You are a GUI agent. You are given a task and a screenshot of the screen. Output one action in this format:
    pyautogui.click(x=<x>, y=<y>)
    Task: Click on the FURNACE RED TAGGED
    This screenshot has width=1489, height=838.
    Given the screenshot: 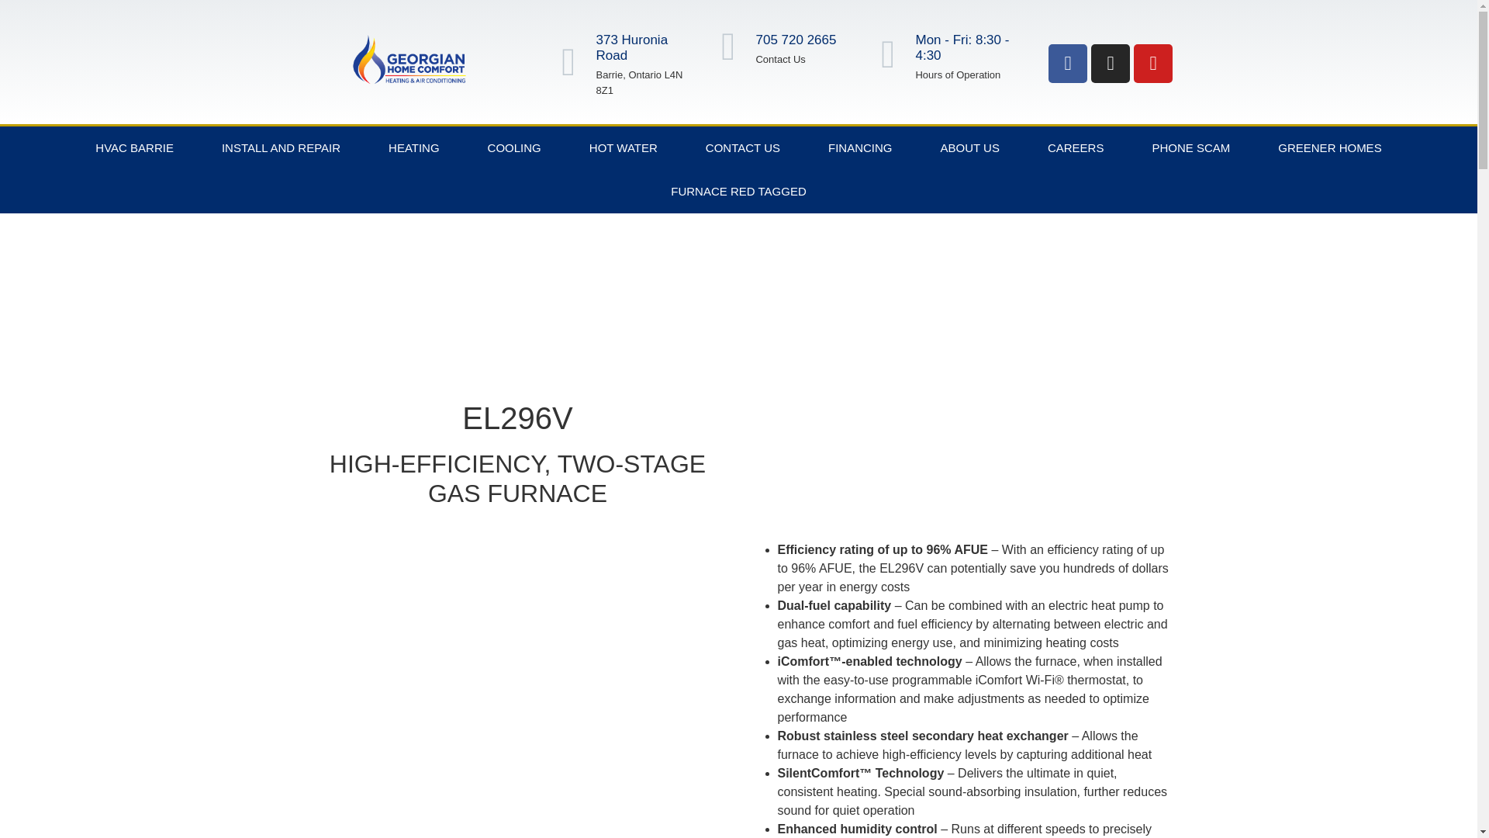 What is the action you would take?
    pyautogui.click(x=738, y=192)
    